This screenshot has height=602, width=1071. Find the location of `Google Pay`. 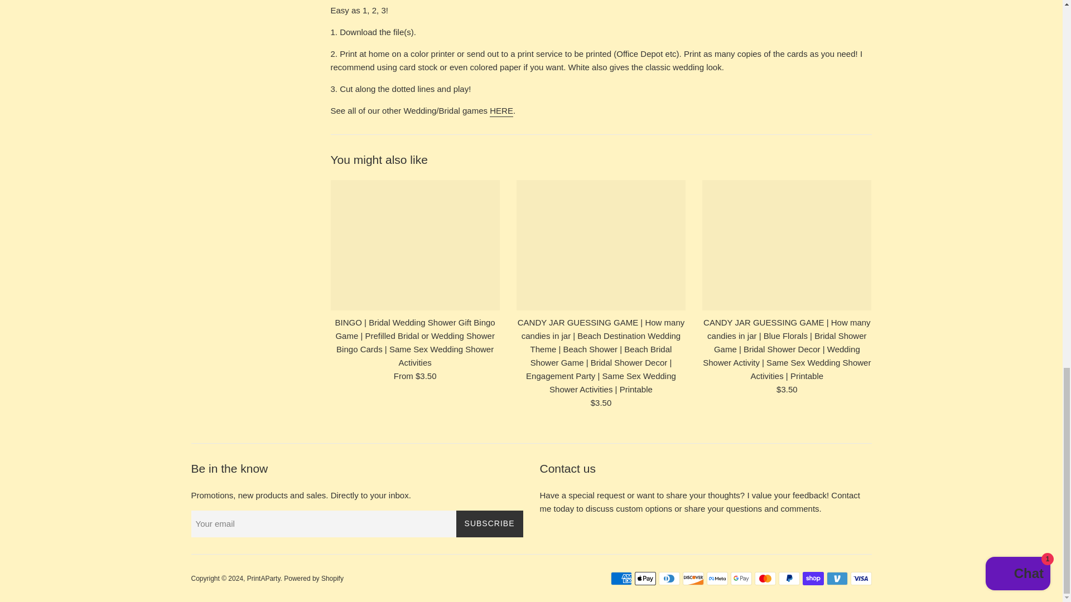

Google Pay is located at coordinates (741, 579).